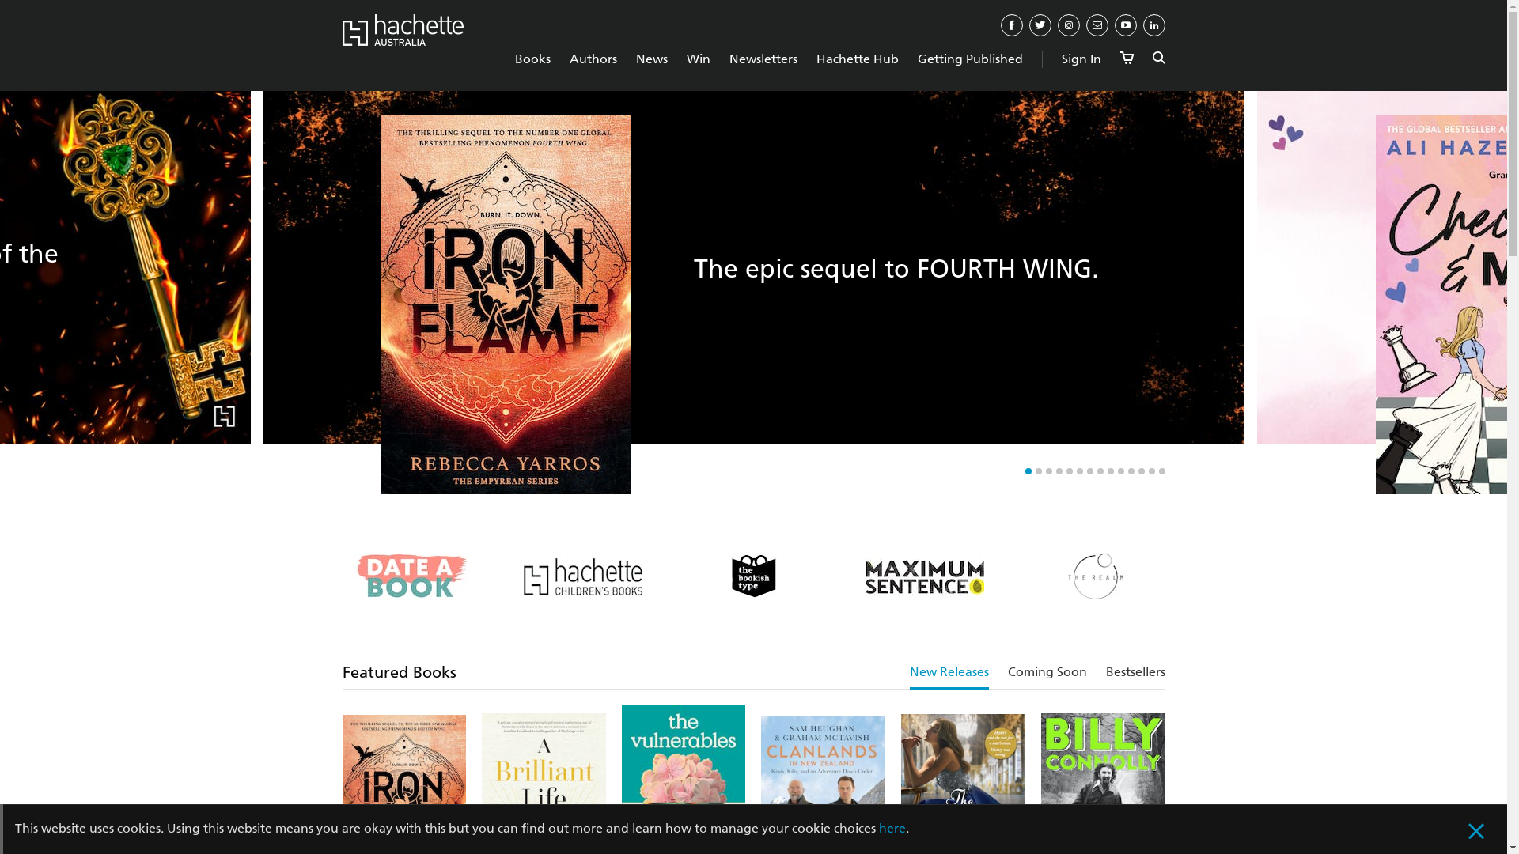  Describe the element at coordinates (970, 59) in the screenshot. I see `Getting Published` at that location.